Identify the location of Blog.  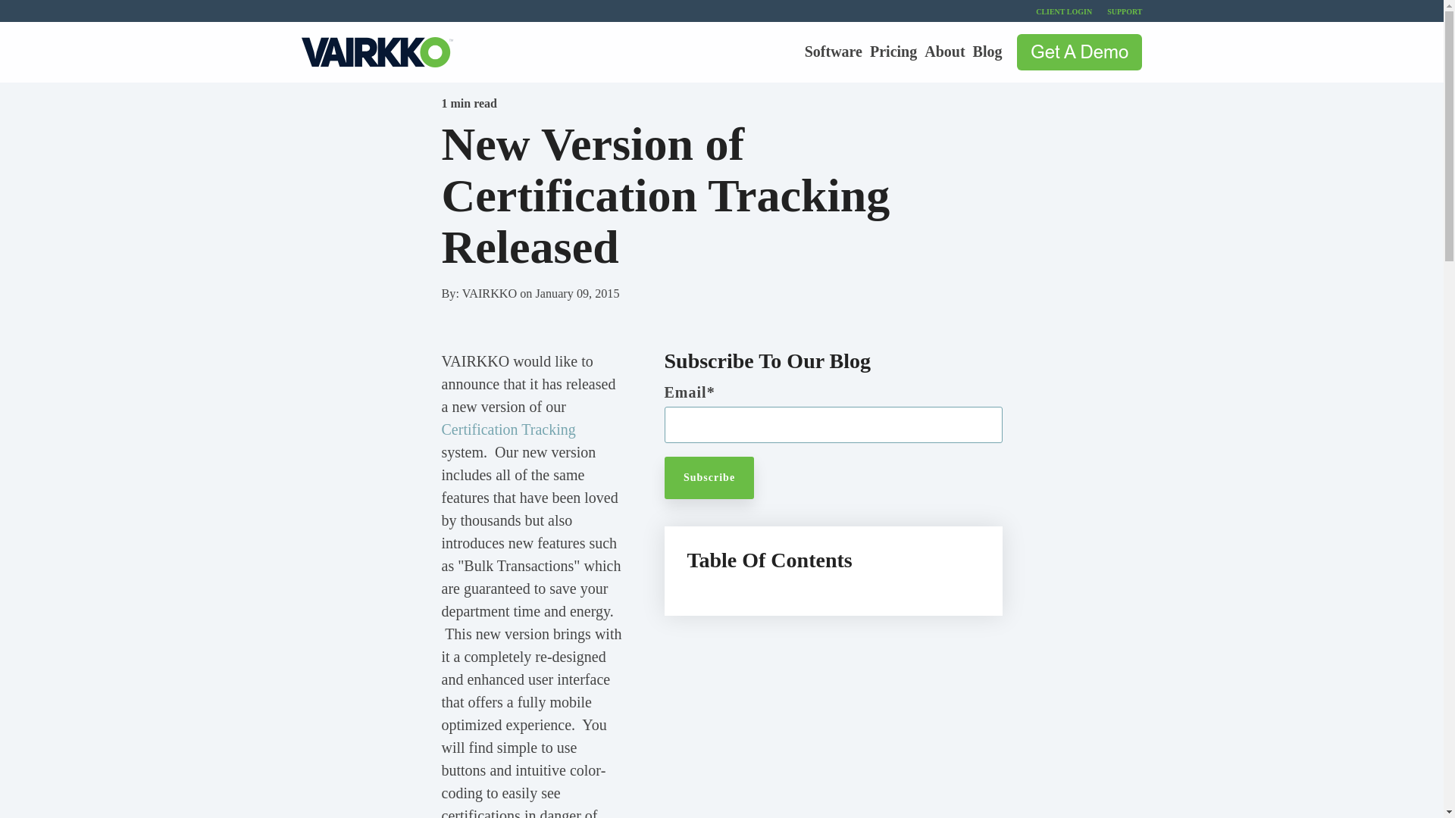
(987, 52).